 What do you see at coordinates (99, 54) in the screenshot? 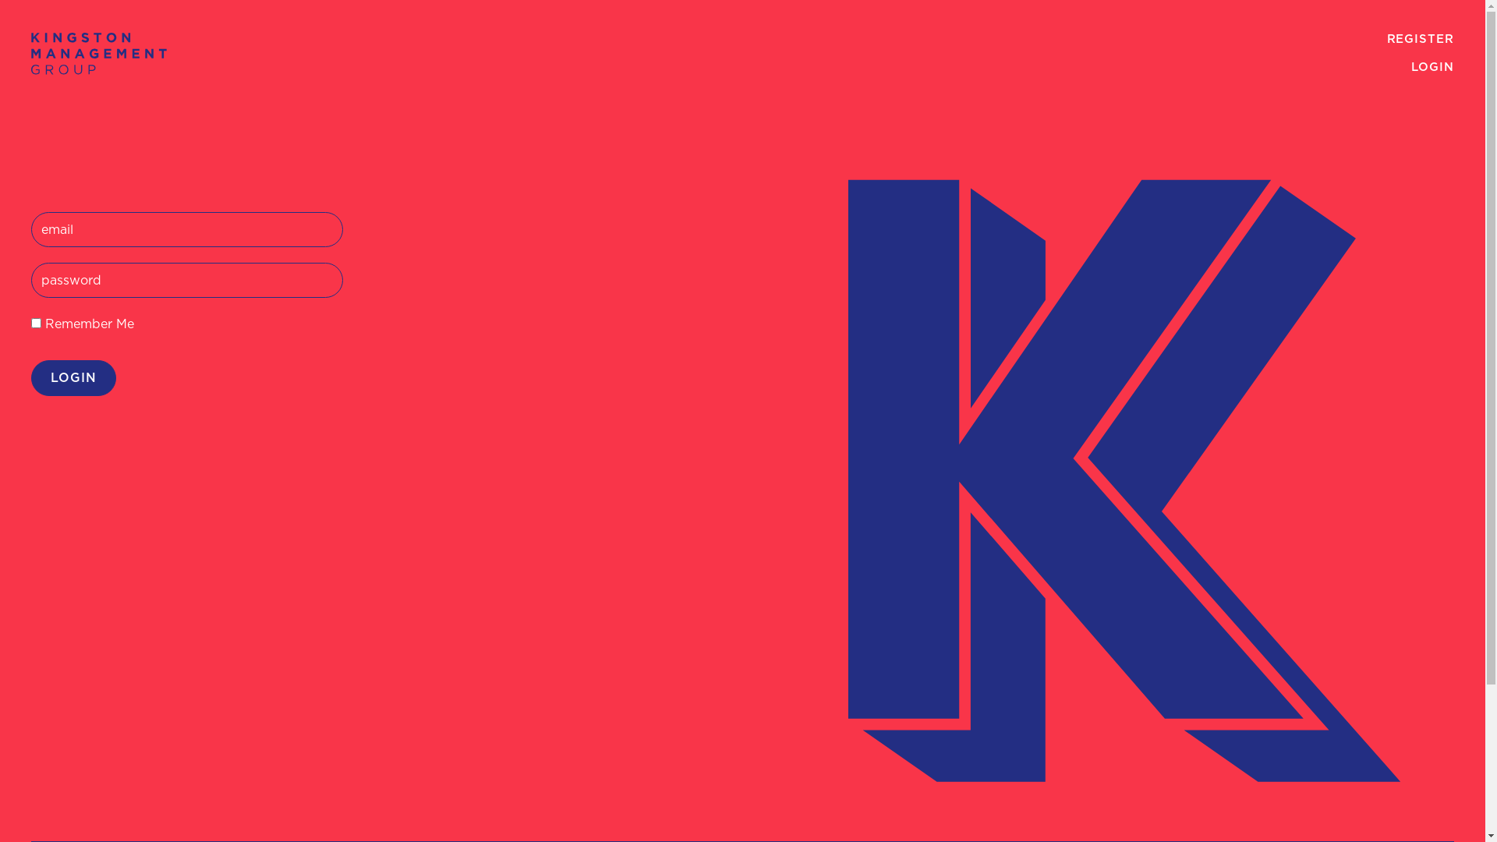
I see `Kingston Management Group` at bounding box center [99, 54].